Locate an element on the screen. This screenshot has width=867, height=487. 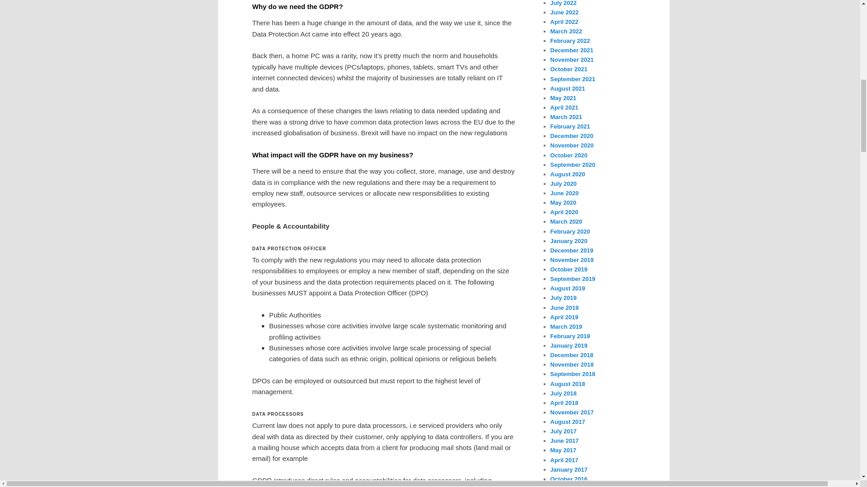
December 2021 is located at coordinates (571, 50).